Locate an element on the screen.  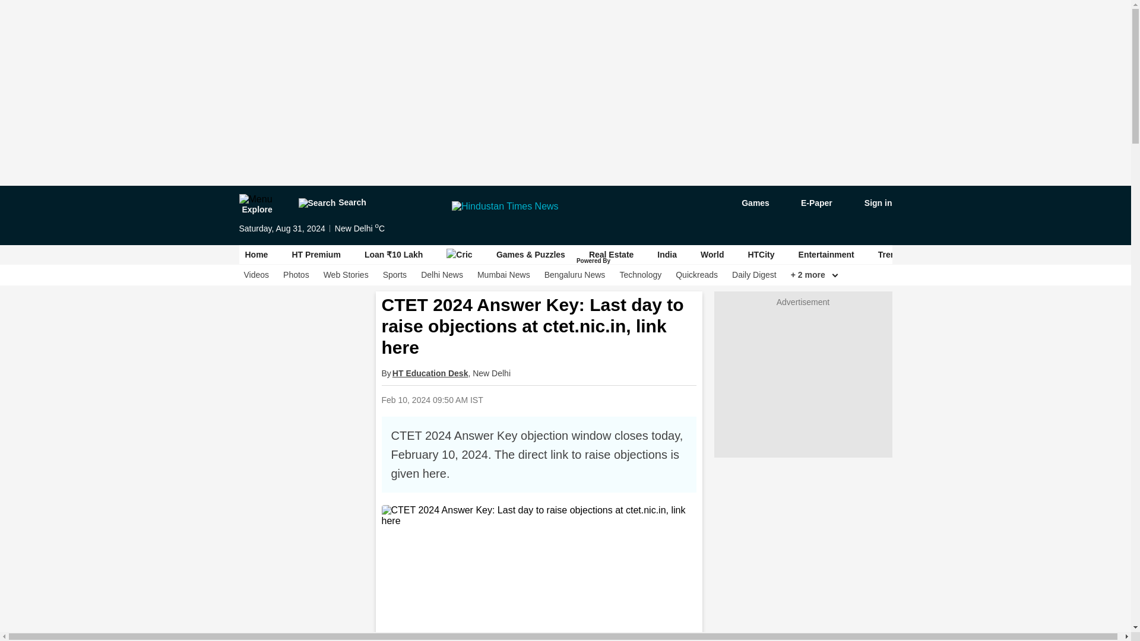
Search is located at coordinates (331, 203).